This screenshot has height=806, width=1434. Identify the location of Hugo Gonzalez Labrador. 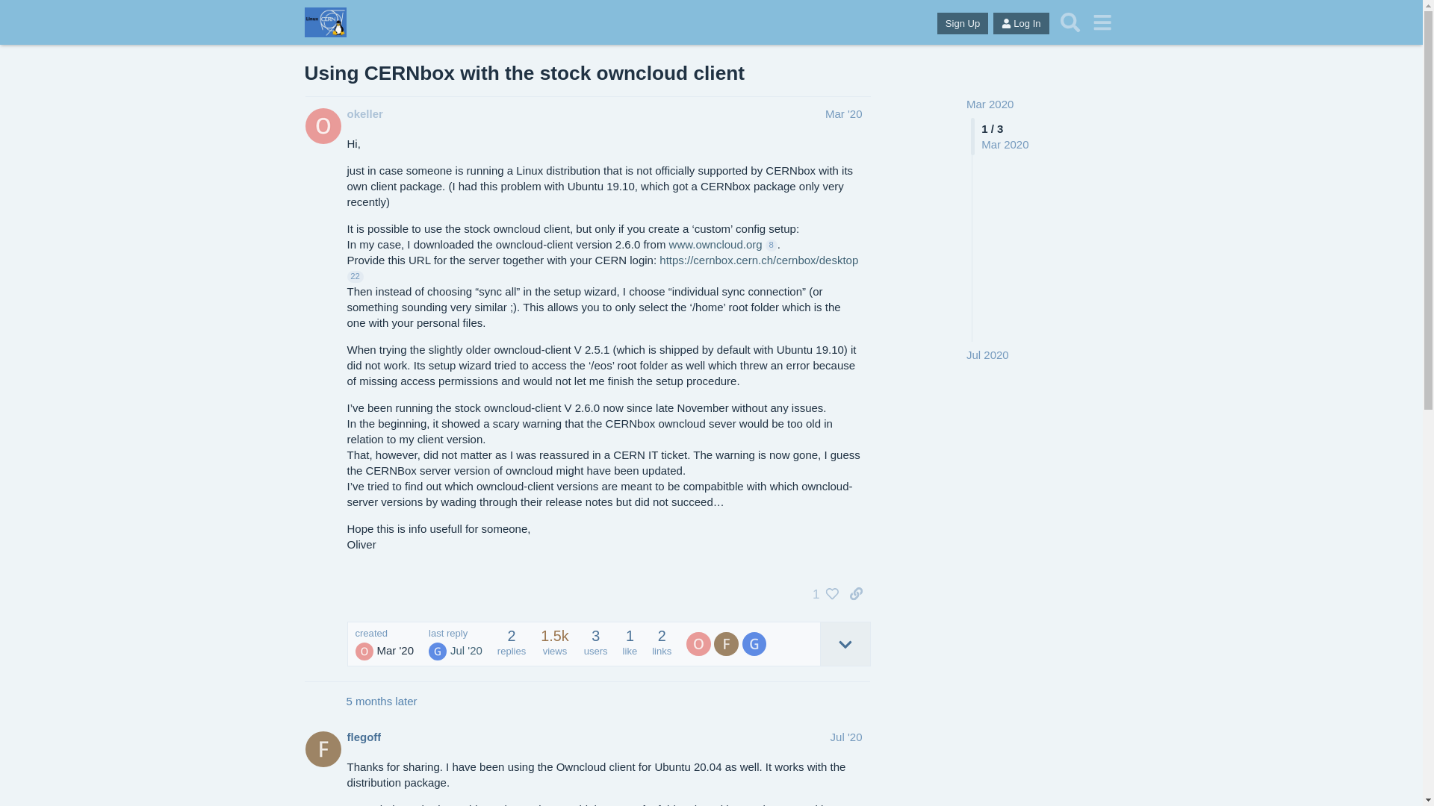
(754, 644).